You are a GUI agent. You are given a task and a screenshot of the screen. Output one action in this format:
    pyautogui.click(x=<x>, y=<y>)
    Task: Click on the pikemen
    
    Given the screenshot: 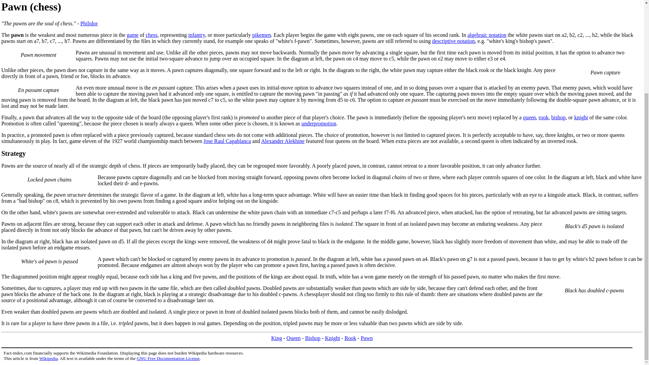 What is the action you would take?
    pyautogui.click(x=261, y=35)
    